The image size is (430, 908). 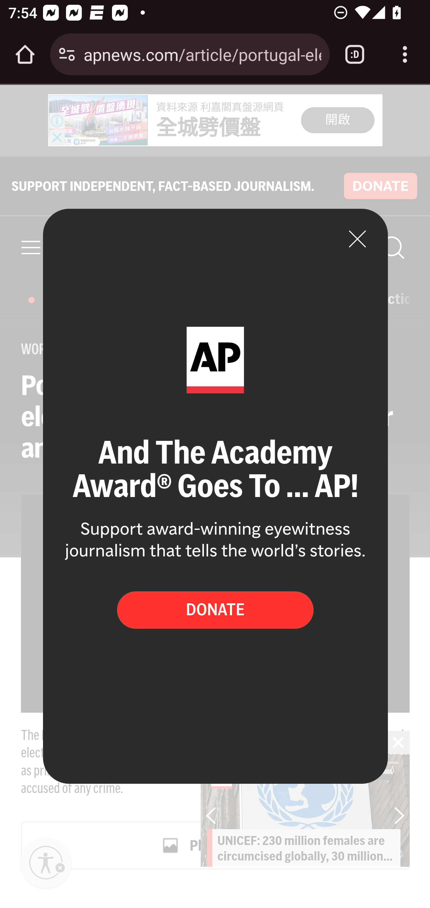 What do you see at coordinates (25, 54) in the screenshot?
I see `Open the home page` at bounding box center [25, 54].